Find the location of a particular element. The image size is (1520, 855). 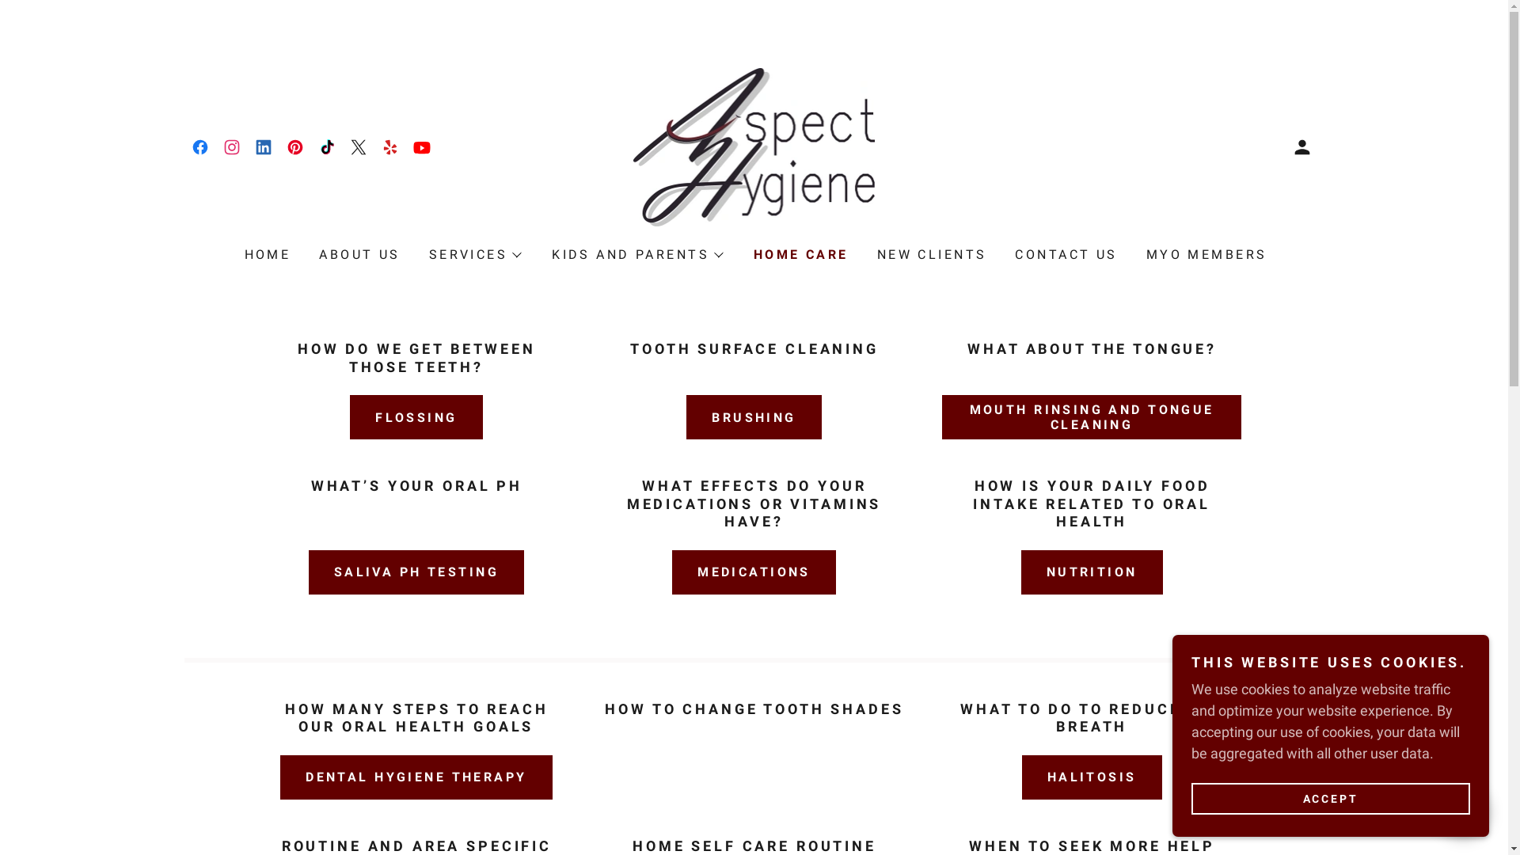

ABOUT US is located at coordinates (358, 255).